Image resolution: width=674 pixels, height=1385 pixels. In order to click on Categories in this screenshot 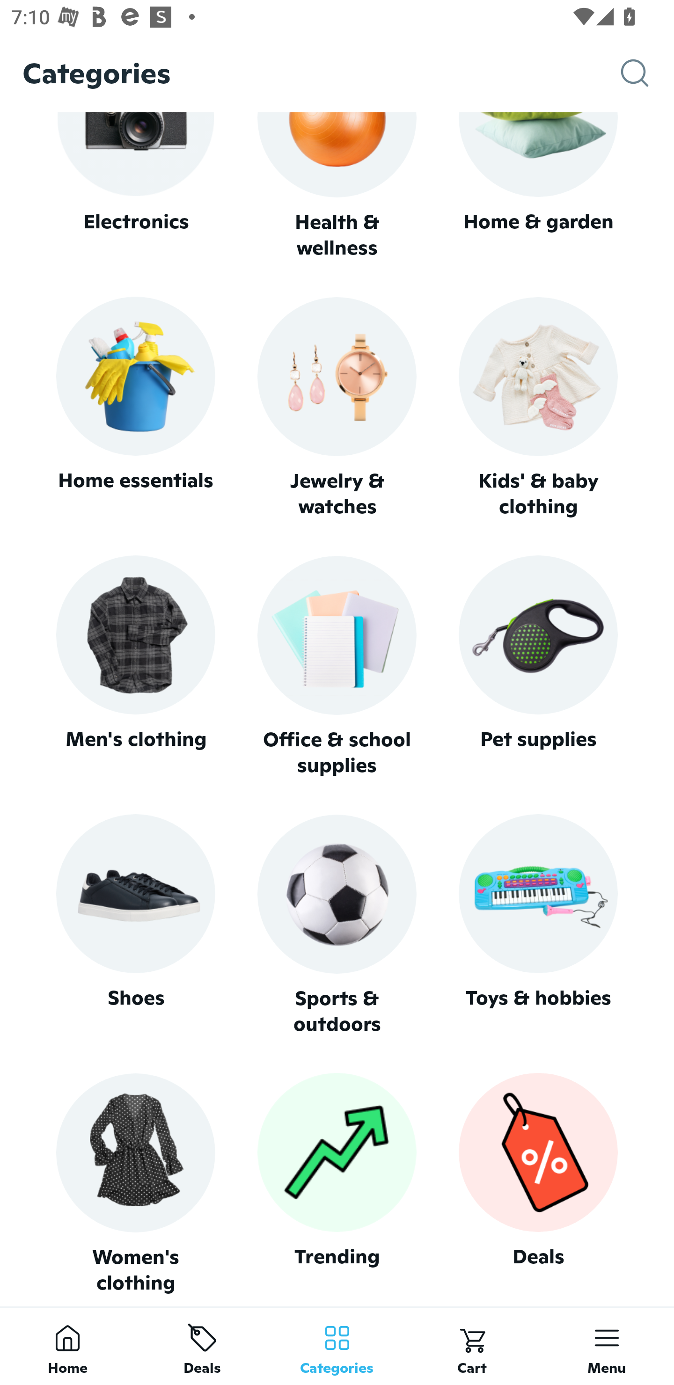, I will do `click(337, 1346)`.